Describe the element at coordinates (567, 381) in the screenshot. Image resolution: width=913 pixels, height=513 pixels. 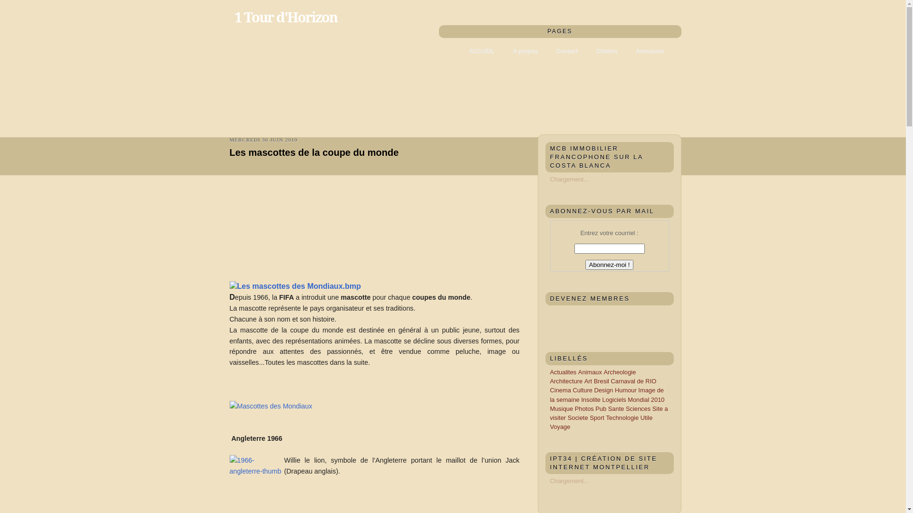
I see `Architecture` at that location.